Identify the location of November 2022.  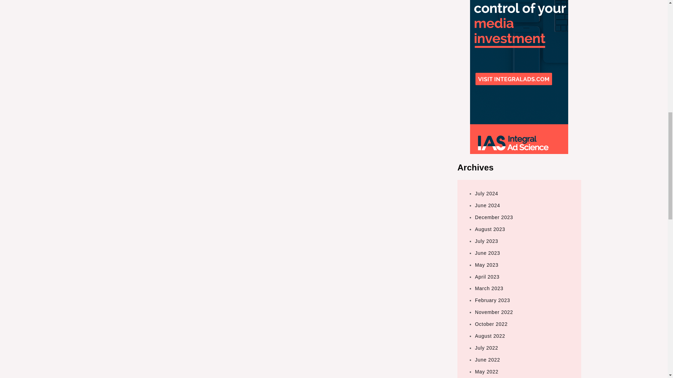
(494, 312).